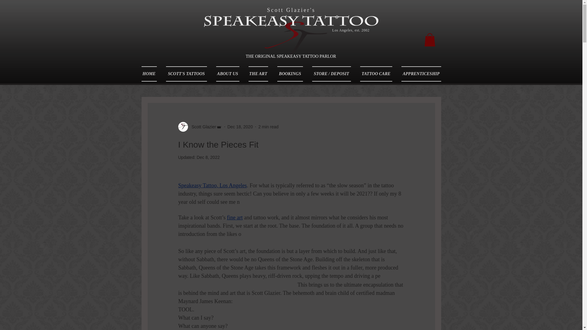 This screenshot has height=330, width=587. Describe the element at coordinates (268, 127) in the screenshot. I see `2 min read` at that location.